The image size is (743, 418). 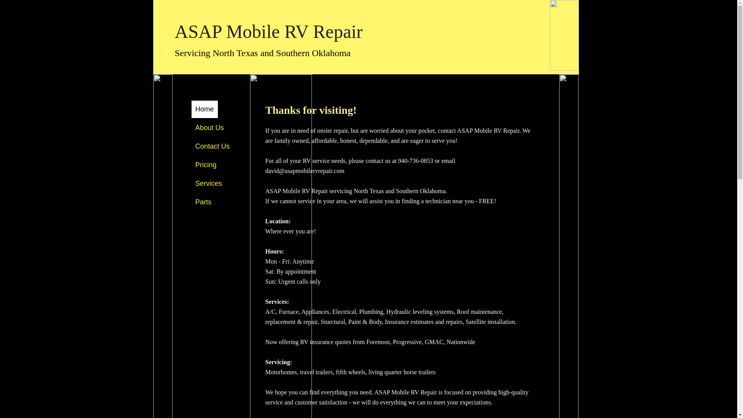 What do you see at coordinates (212, 146) in the screenshot?
I see `Contact Us` at bounding box center [212, 146].